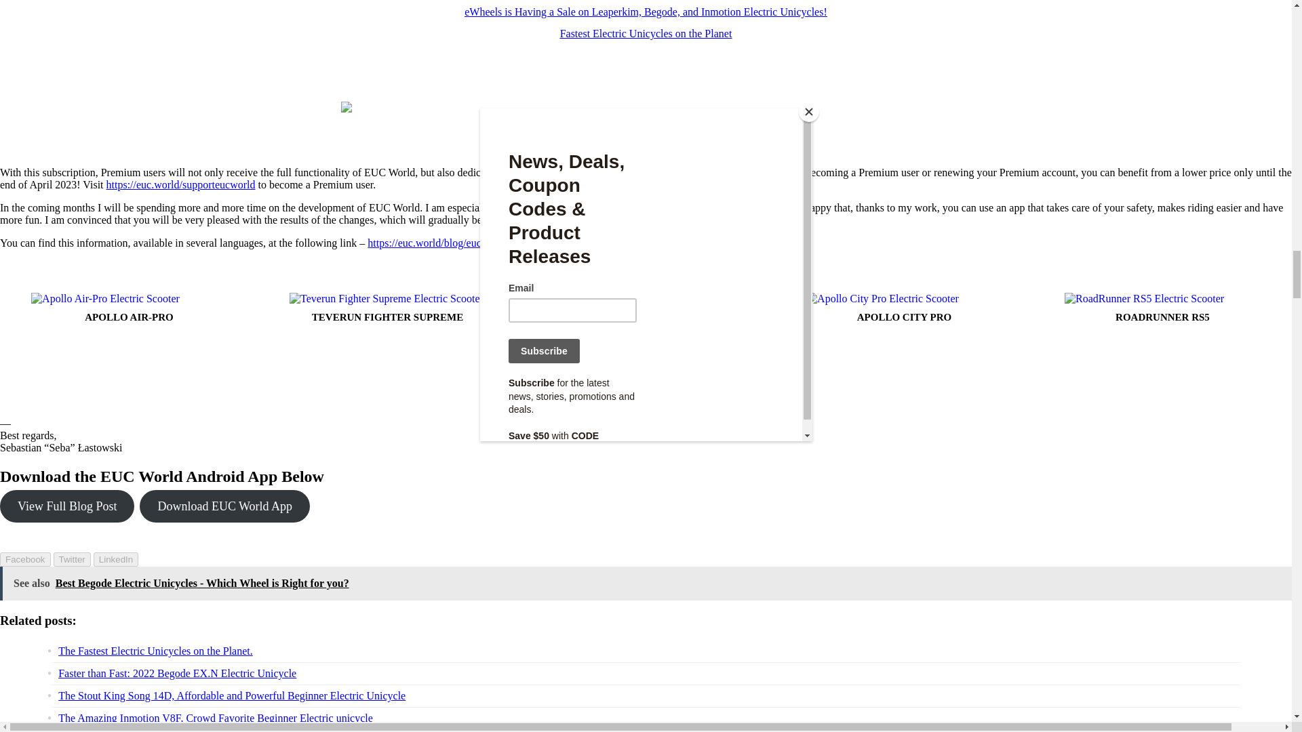 This screenshot has width=1302, height=732. What do you see at coordinates (155, 651) in the screenshot?
I see `The Fastest Electric Unicycles on the Planet.` at bounding box center [155, 651].